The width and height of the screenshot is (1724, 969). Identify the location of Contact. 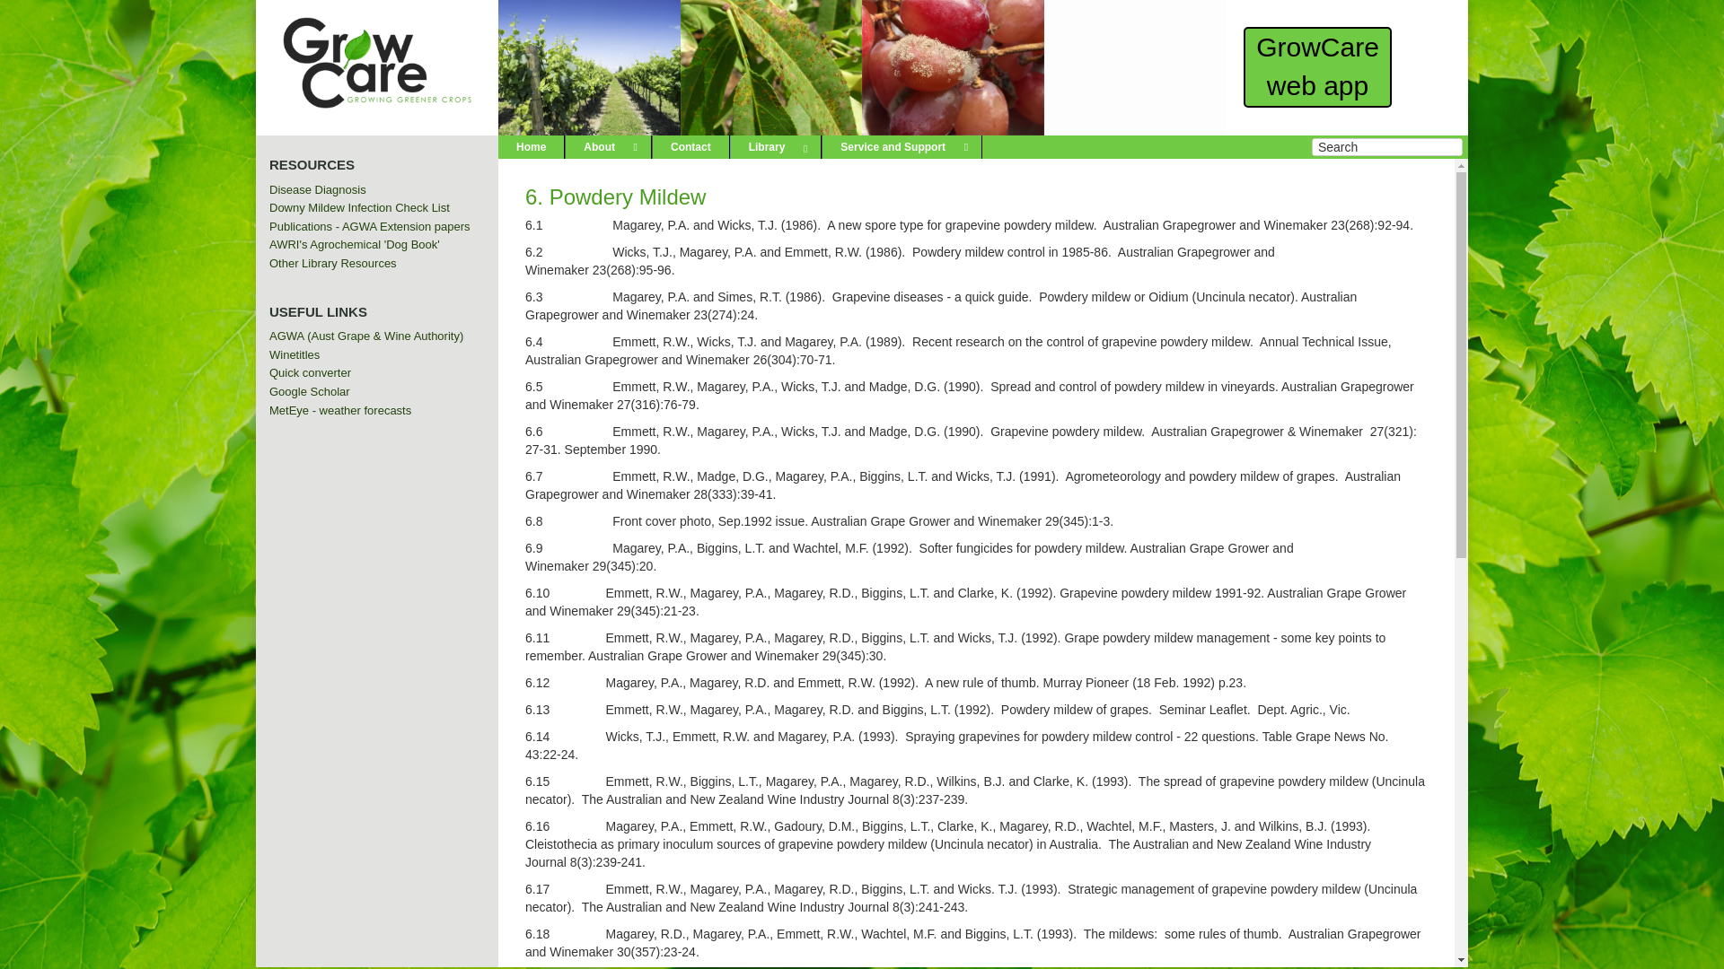
(691, 147).